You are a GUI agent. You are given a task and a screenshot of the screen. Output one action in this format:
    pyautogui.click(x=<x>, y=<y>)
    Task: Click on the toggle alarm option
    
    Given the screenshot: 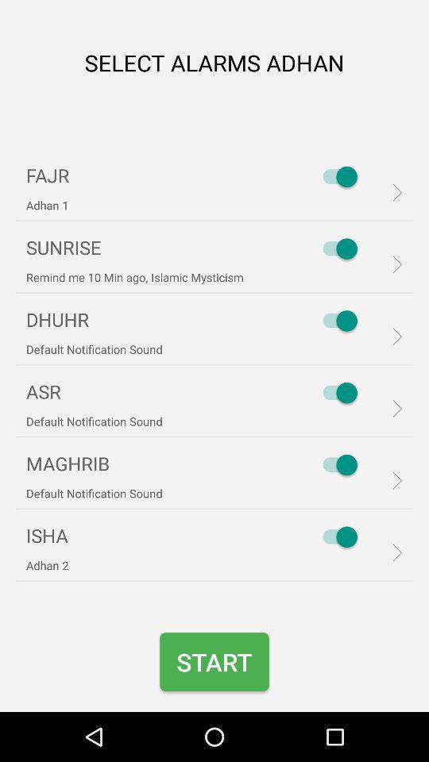 What is the action you would take?
    pyautogui.click(x=336, y=176)
    